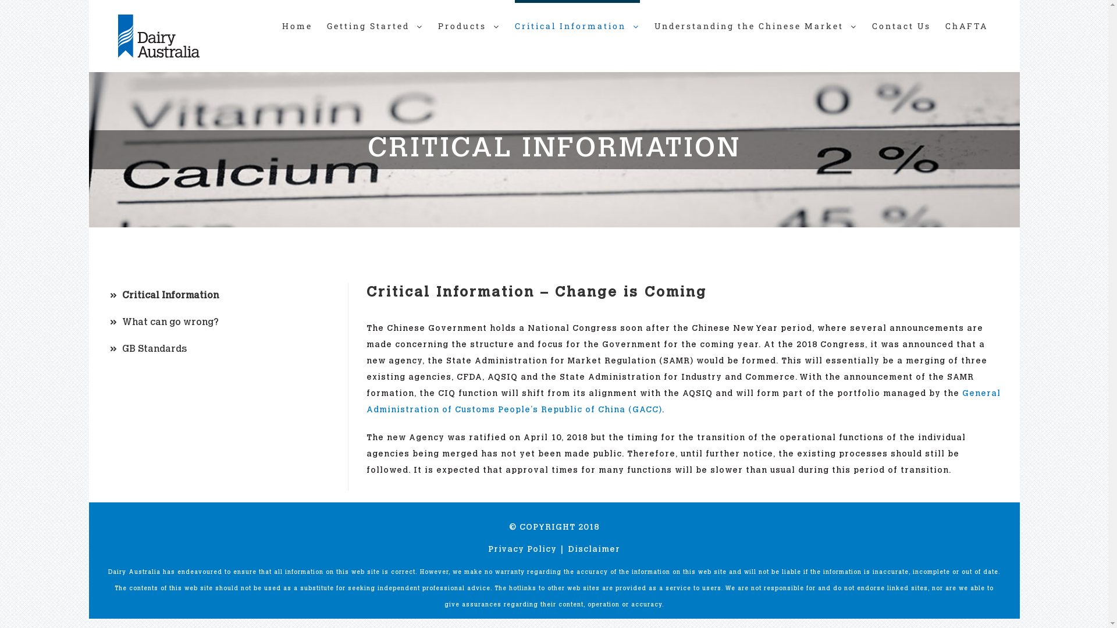 The image size is (1117, 628). I want to click on GB Standards, so click(209, 349).